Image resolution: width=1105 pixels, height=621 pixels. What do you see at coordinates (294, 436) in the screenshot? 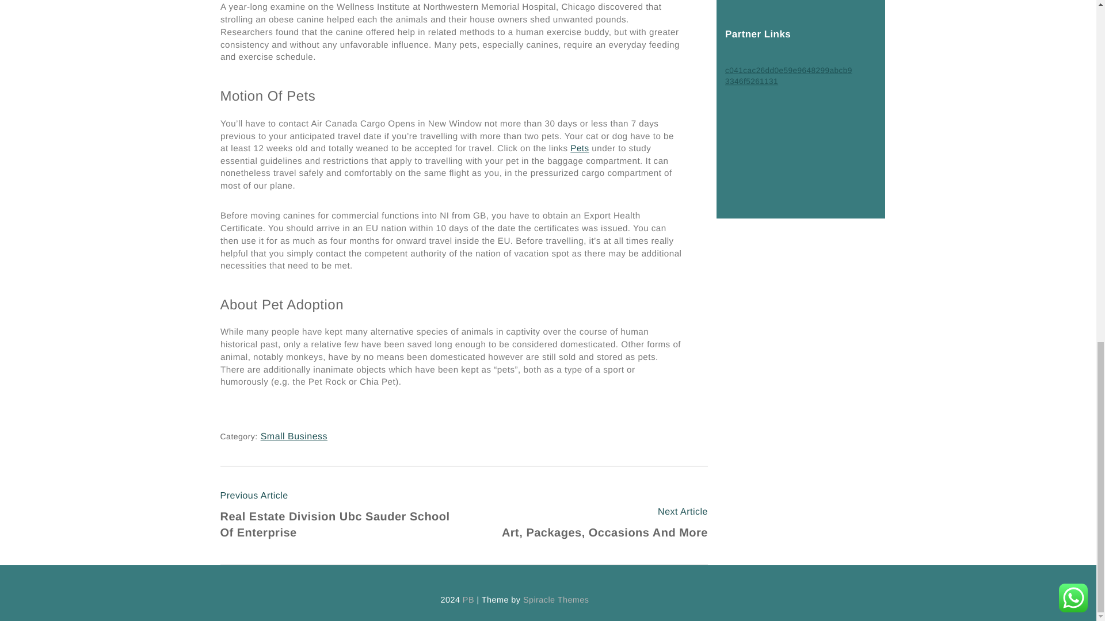
I see `Pets` at bounding box center [294, 436].